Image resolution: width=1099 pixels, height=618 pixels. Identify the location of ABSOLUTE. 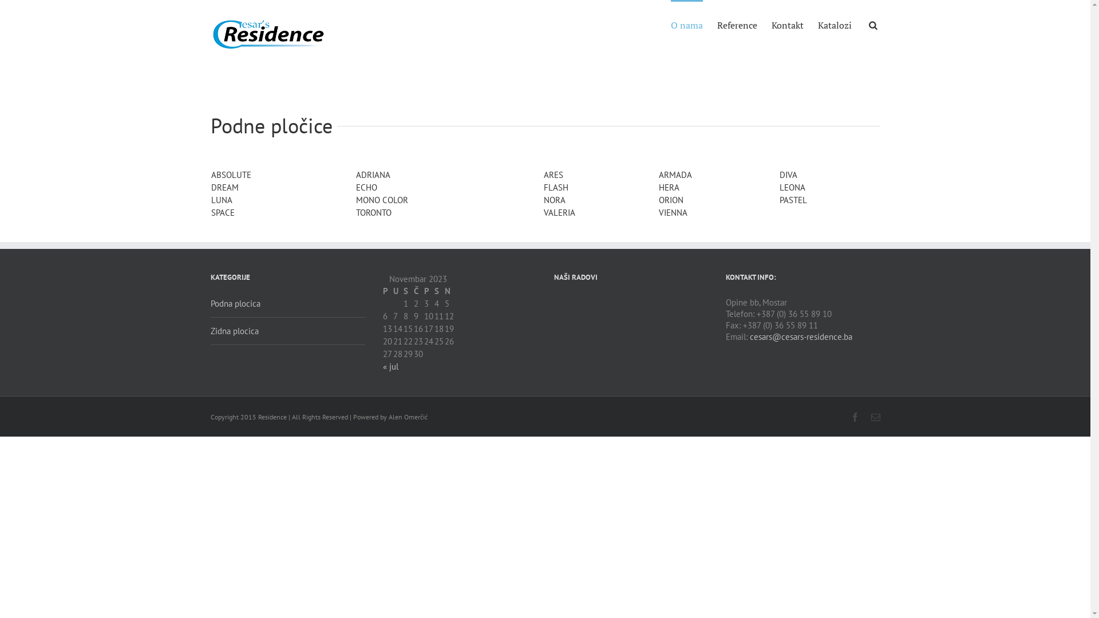
(231, 175).